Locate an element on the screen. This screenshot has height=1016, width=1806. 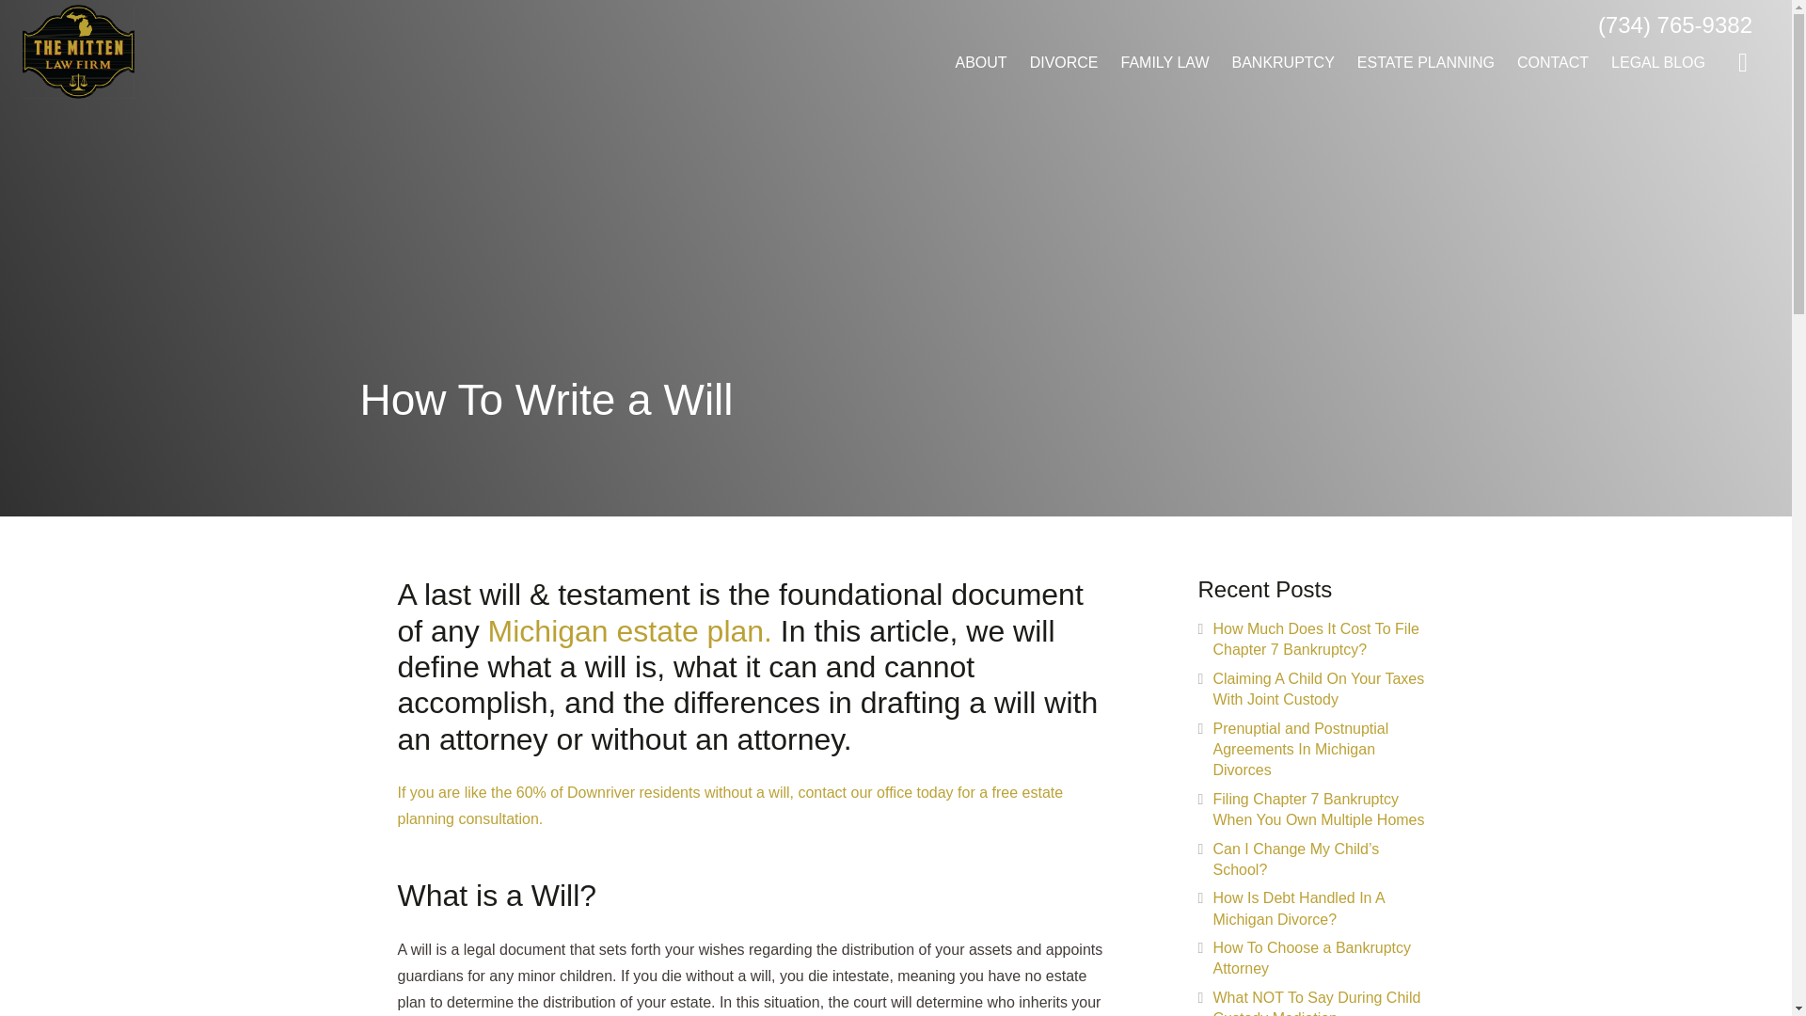
ABOUT is located at coordinates (981, 63).